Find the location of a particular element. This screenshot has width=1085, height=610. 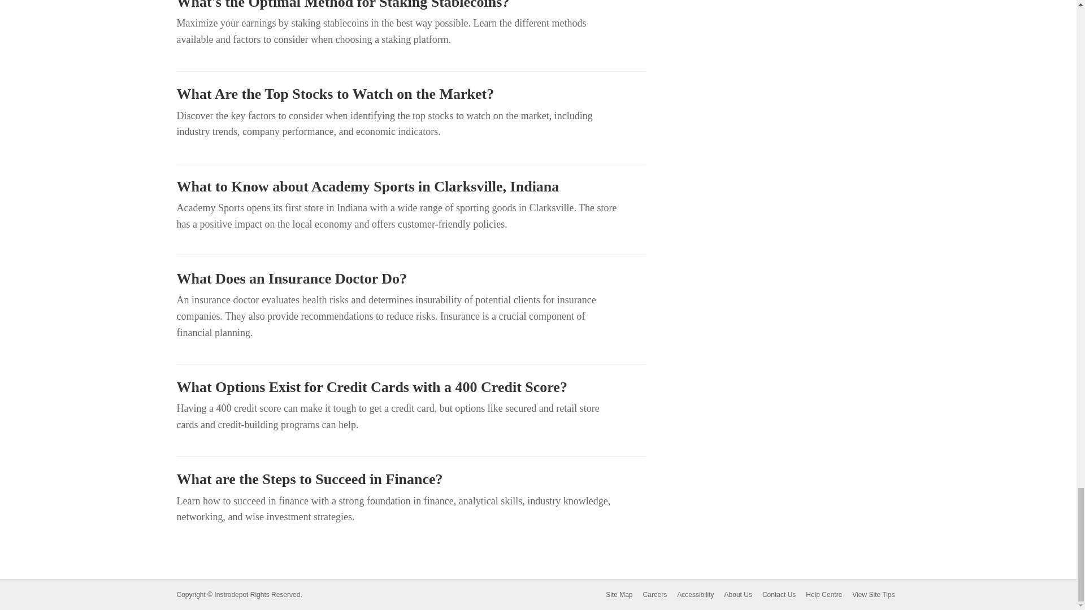

What Are the Top Stocks to Watch on the Market? is located at coordinates (410, 94).